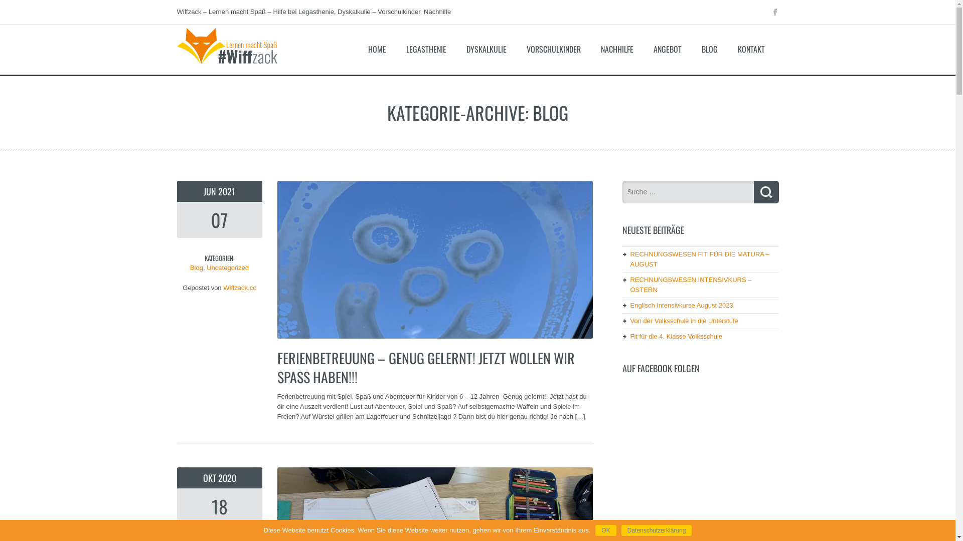 The height and width of the screenshot is (541, 963). I want to click on NACHHILFE, so click(617, 49).